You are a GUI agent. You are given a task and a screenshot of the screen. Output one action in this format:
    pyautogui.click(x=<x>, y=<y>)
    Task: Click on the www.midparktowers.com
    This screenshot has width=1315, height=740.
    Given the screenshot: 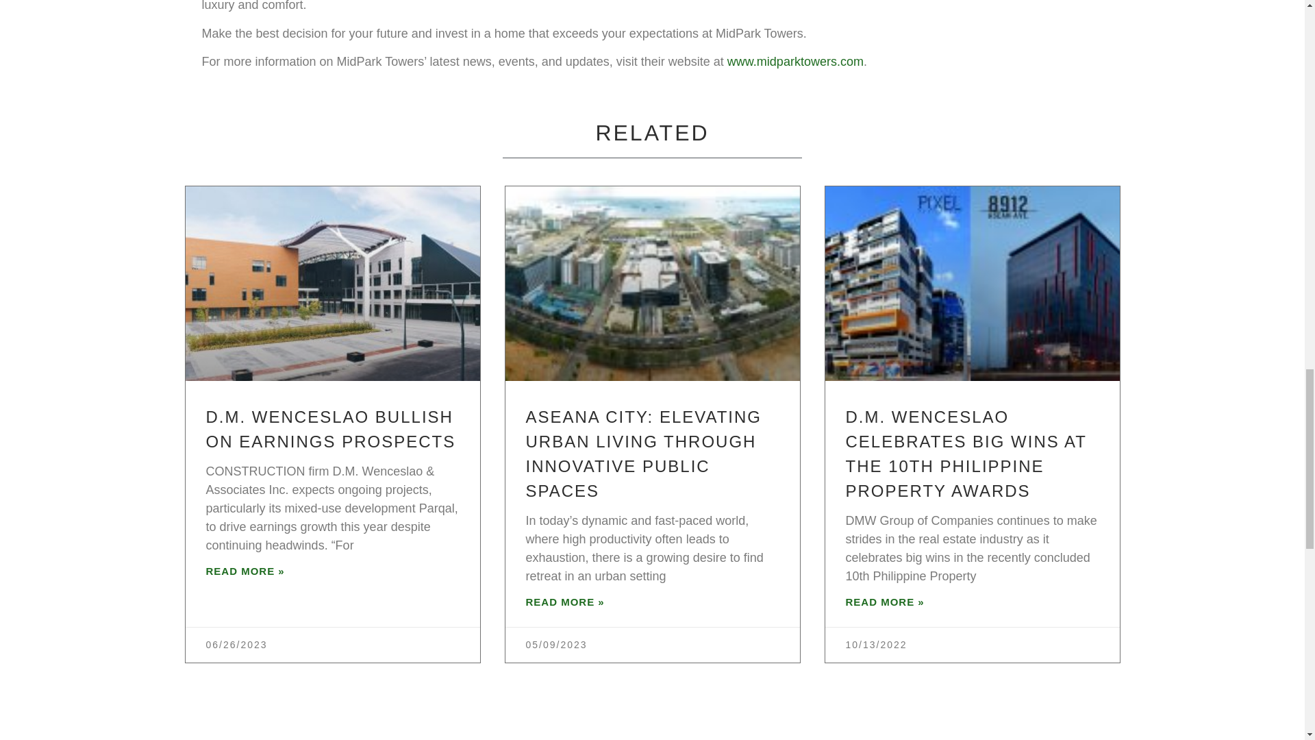 What is the action you would take?
    pyautogui.click(x=795, y=62)
    